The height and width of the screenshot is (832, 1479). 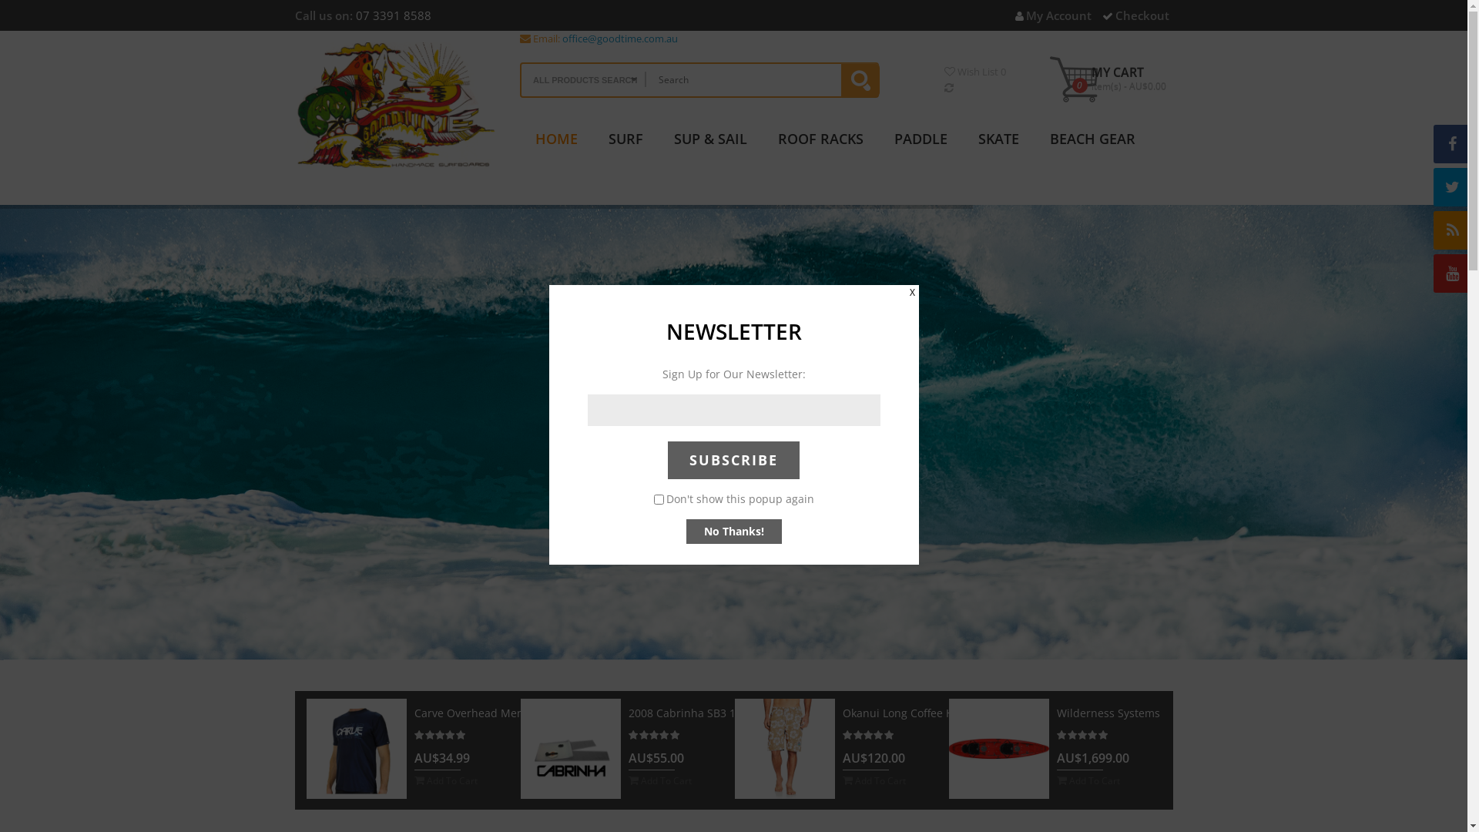 What do you see at coordinates (446, 780) in the screenshot?
I see `Add To Cart` at bounding box center [446, 780].